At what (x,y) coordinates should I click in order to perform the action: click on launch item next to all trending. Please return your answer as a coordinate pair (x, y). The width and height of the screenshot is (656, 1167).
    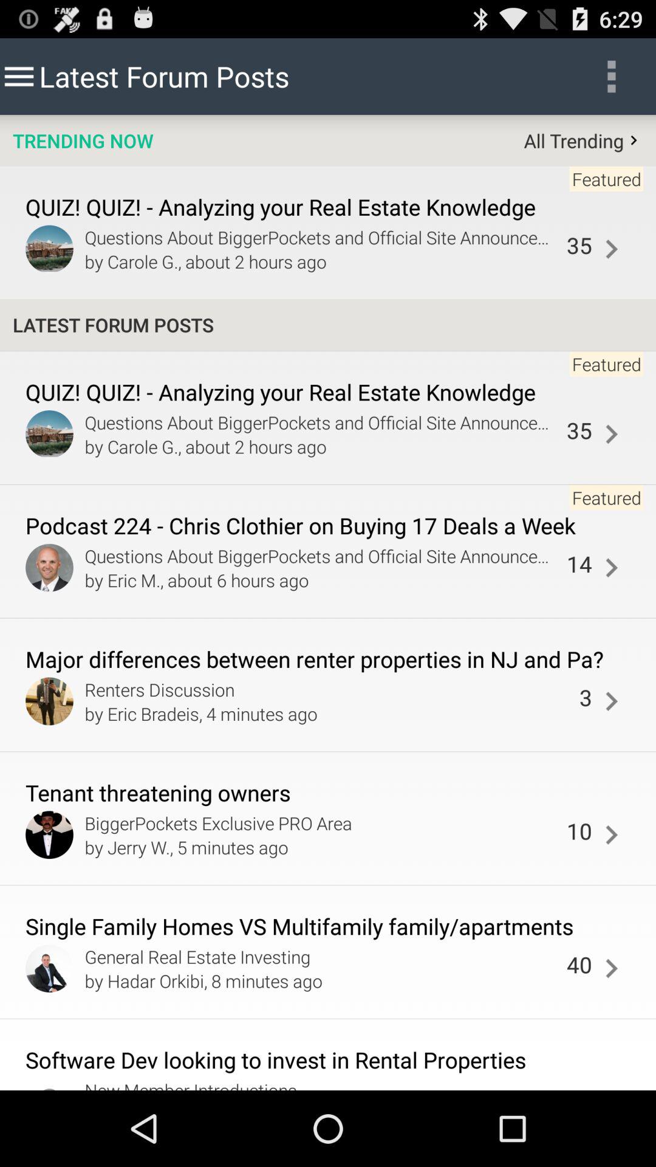
    Looking at the image, I should click on (83, 140).